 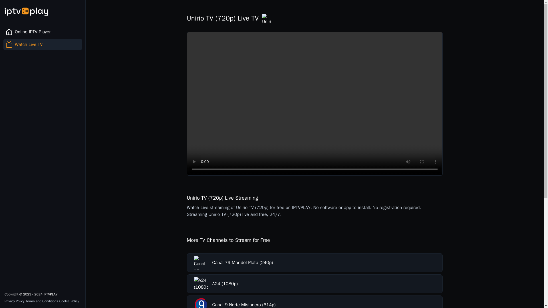 What do you see at coordinates (47, 32) in the screenshot?
I see `Online IPTV Player` at bounding box center [47, 32].